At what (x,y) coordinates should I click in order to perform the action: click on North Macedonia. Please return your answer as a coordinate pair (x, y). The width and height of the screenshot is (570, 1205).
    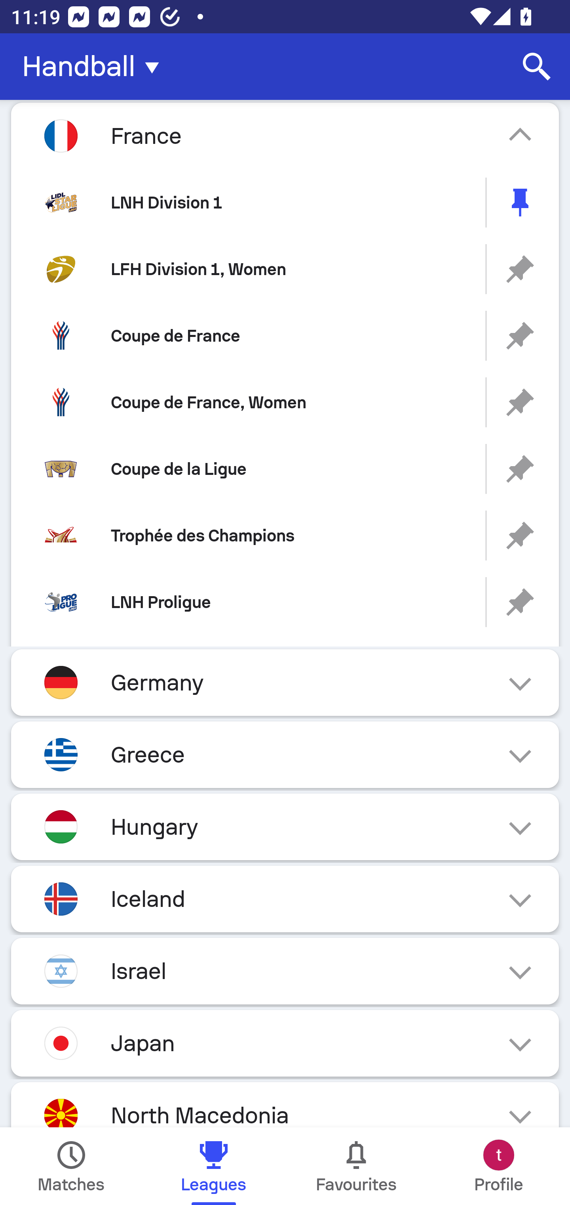
    Looking at the image, I should click on (285, 1105).